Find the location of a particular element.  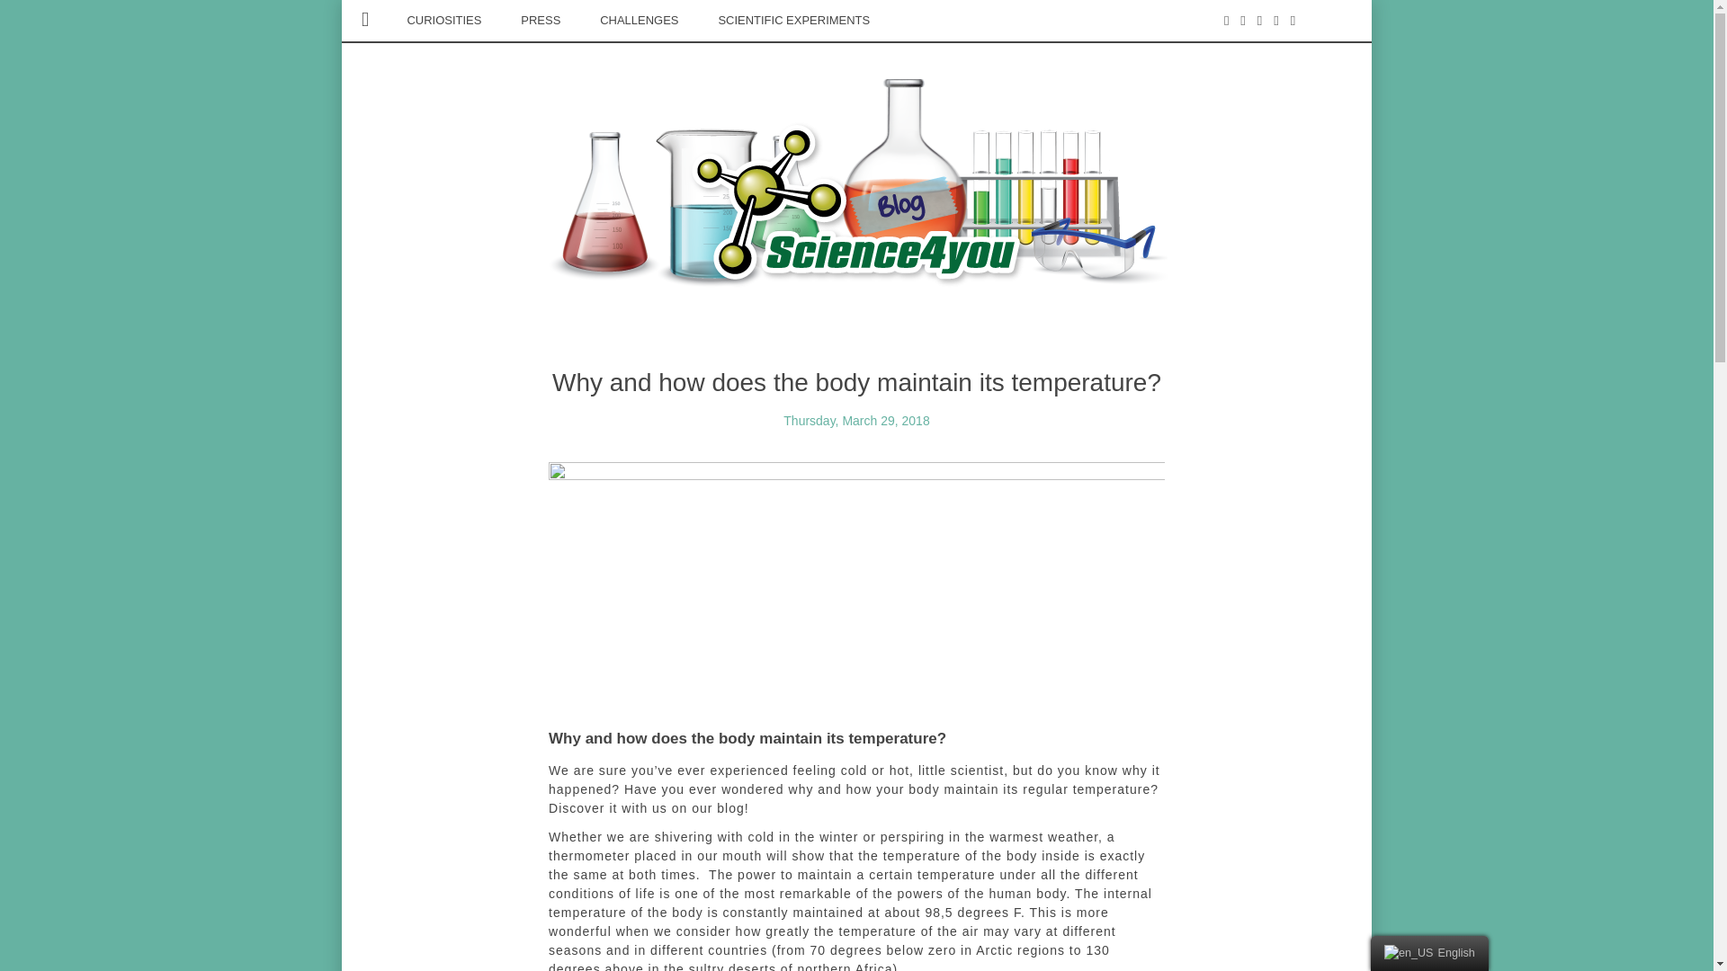

Thursday, March 29, 2018 is located at coordinates (856, 421).